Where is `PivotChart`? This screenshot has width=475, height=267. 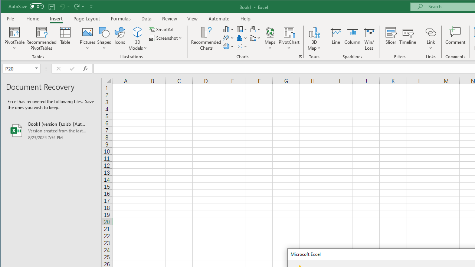
PivotChart is located at coordinates (289, 32).